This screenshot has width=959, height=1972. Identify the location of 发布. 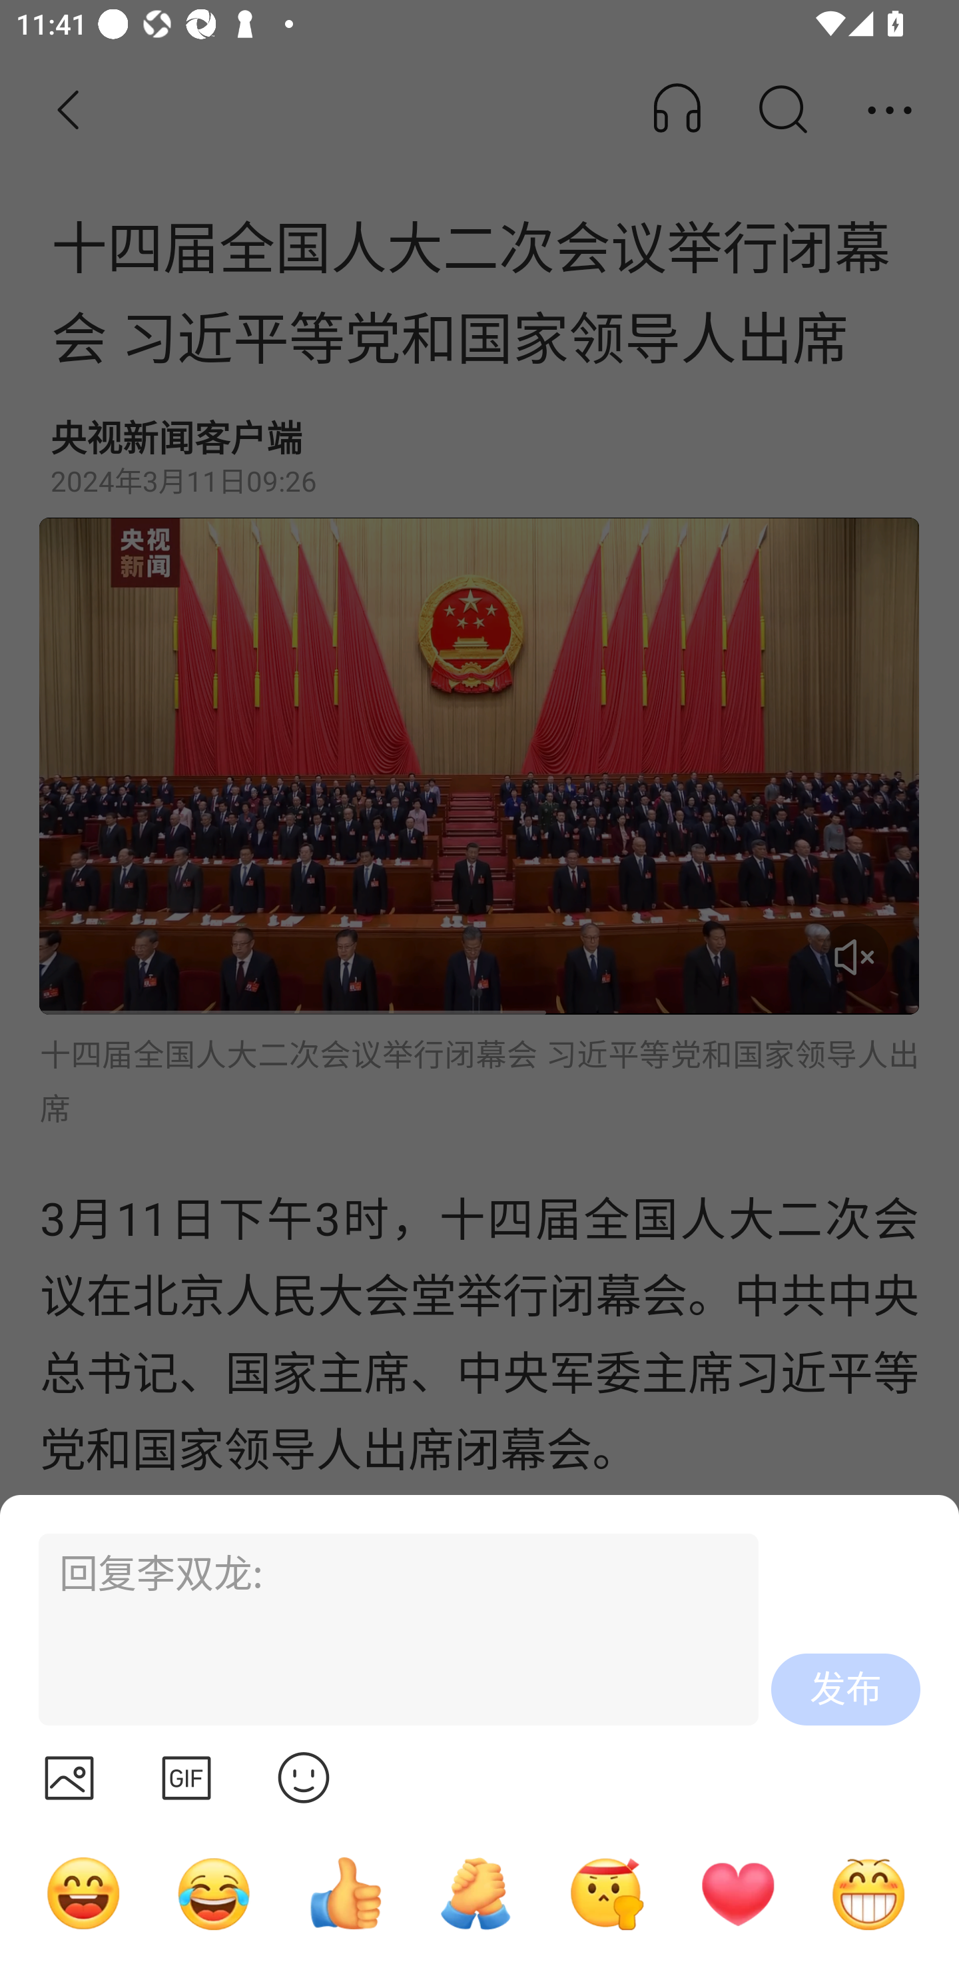
(846, 1690).